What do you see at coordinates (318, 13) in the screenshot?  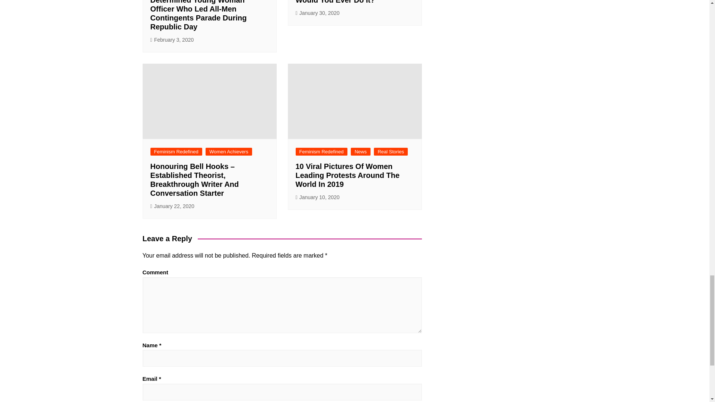 I see `January 30, 2020` at bounding box center [318, 13].